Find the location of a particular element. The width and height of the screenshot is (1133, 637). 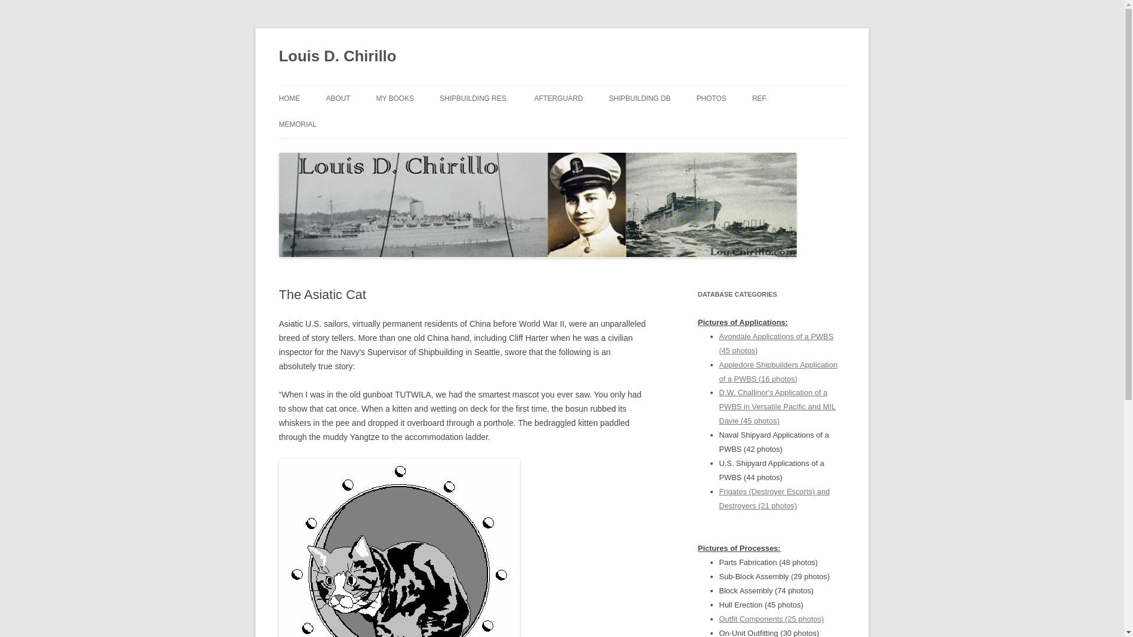

SHIPBUILDING RES. is located at coordinates (473, 98).